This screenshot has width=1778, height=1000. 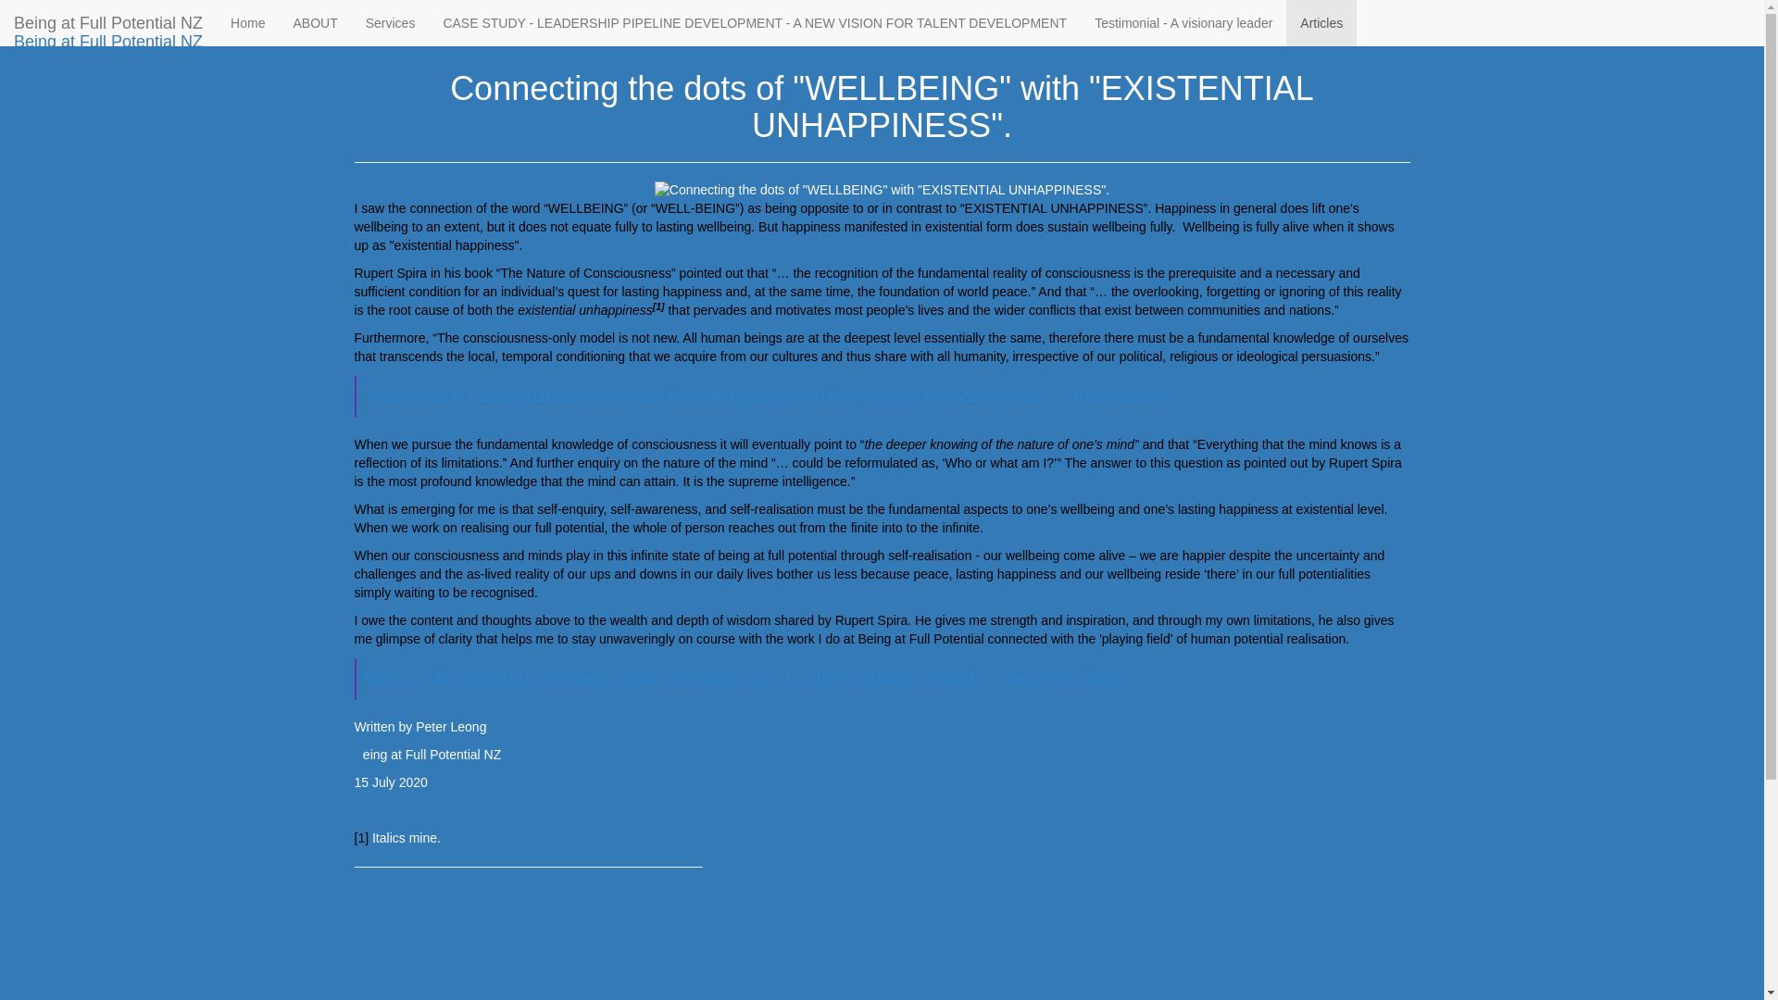 I want to click on Home, so click(x=370, y=15).